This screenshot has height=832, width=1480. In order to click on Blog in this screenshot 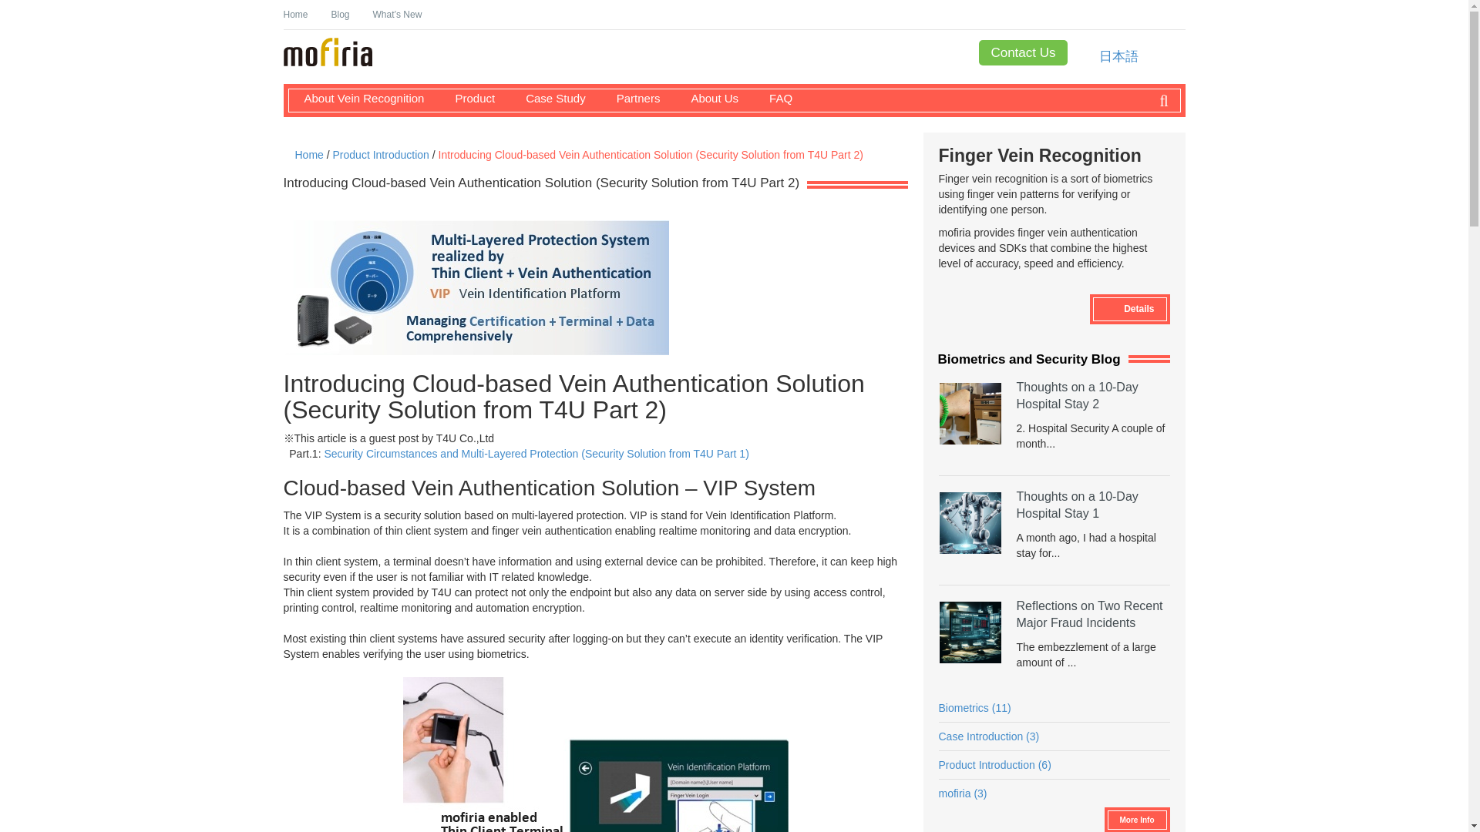, I will do `click(341, 14)`.